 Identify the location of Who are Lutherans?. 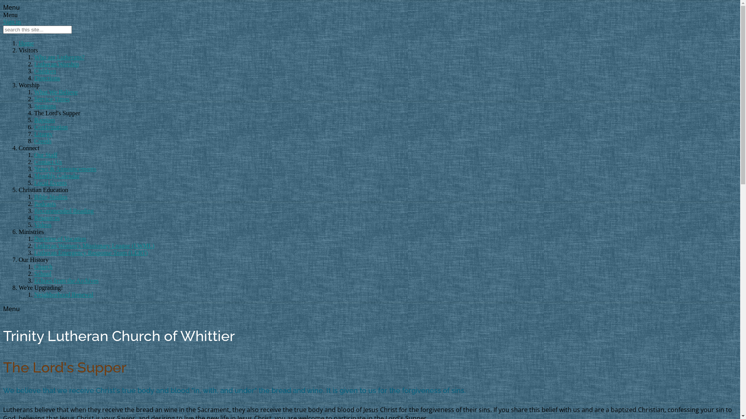
(59, 57).